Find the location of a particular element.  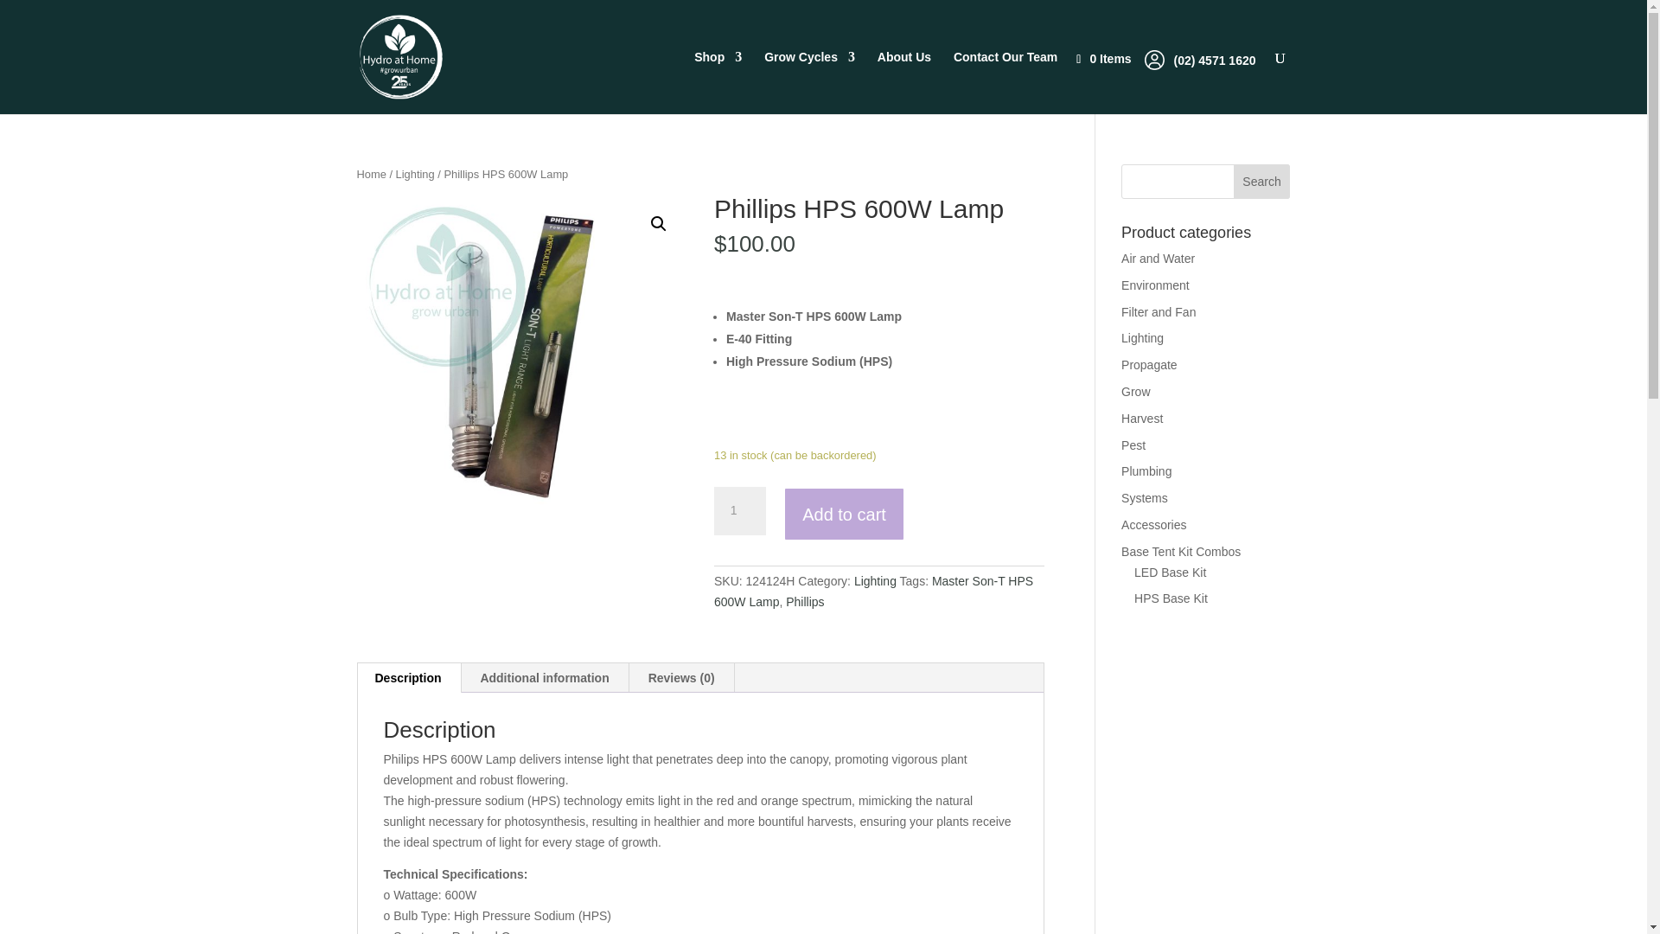

Shop is located at coordinates (718, 82).